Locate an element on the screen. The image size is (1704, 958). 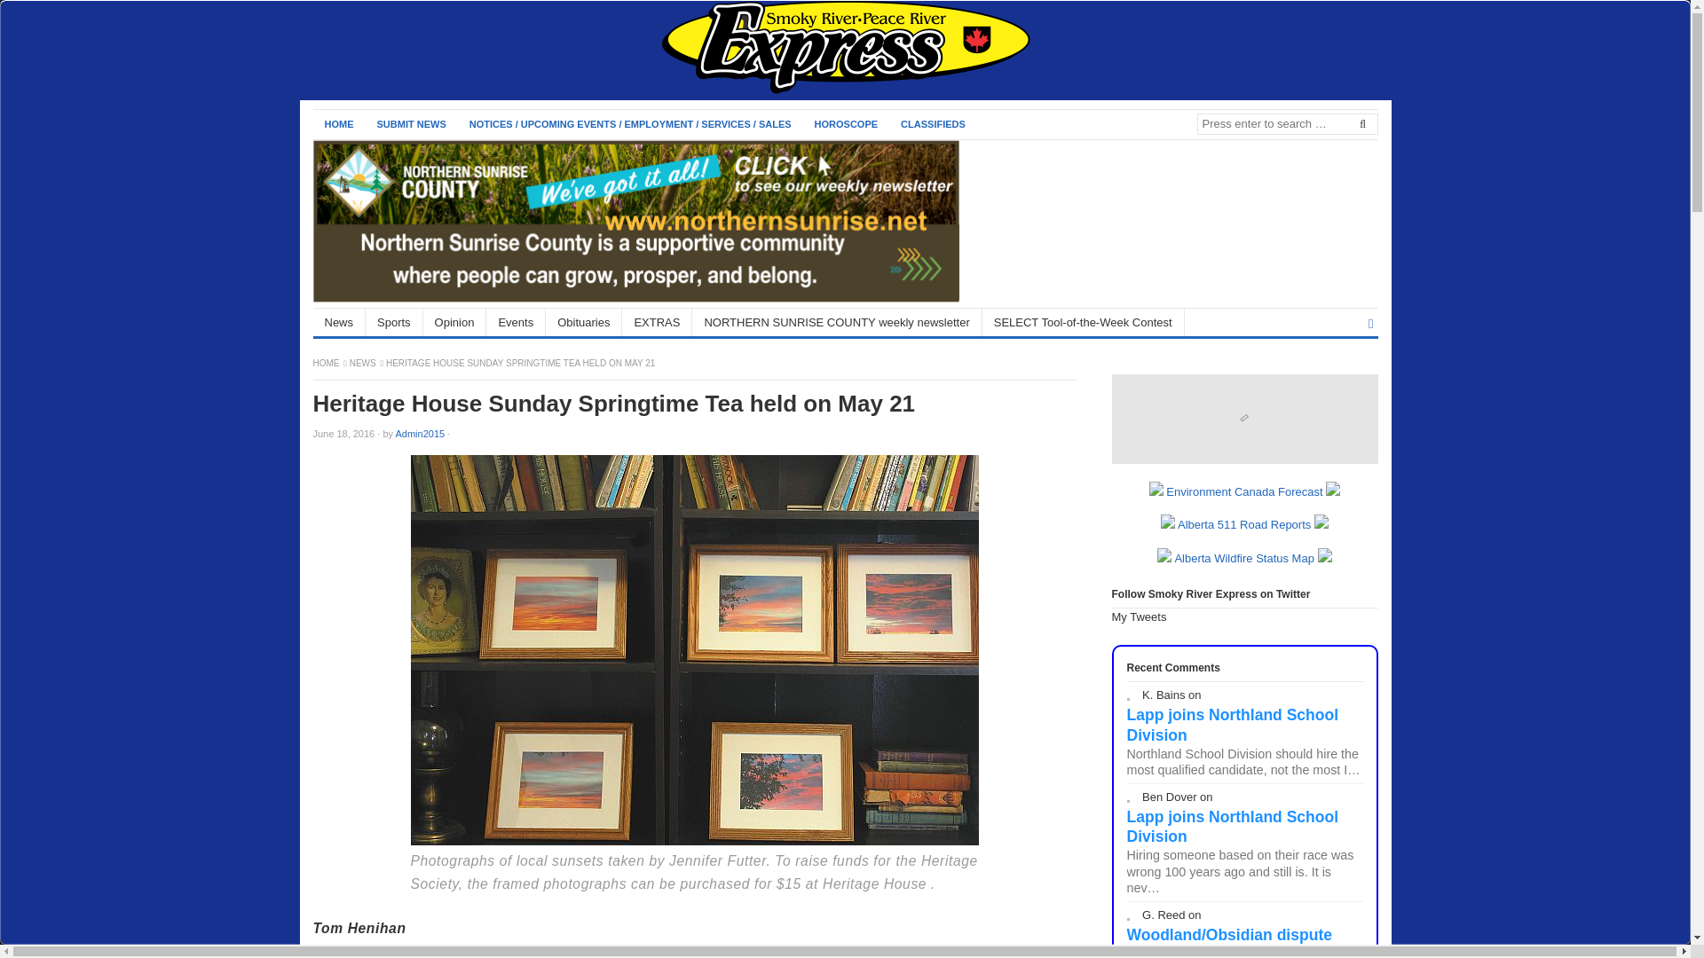
News is located at coordinates (339, 322).